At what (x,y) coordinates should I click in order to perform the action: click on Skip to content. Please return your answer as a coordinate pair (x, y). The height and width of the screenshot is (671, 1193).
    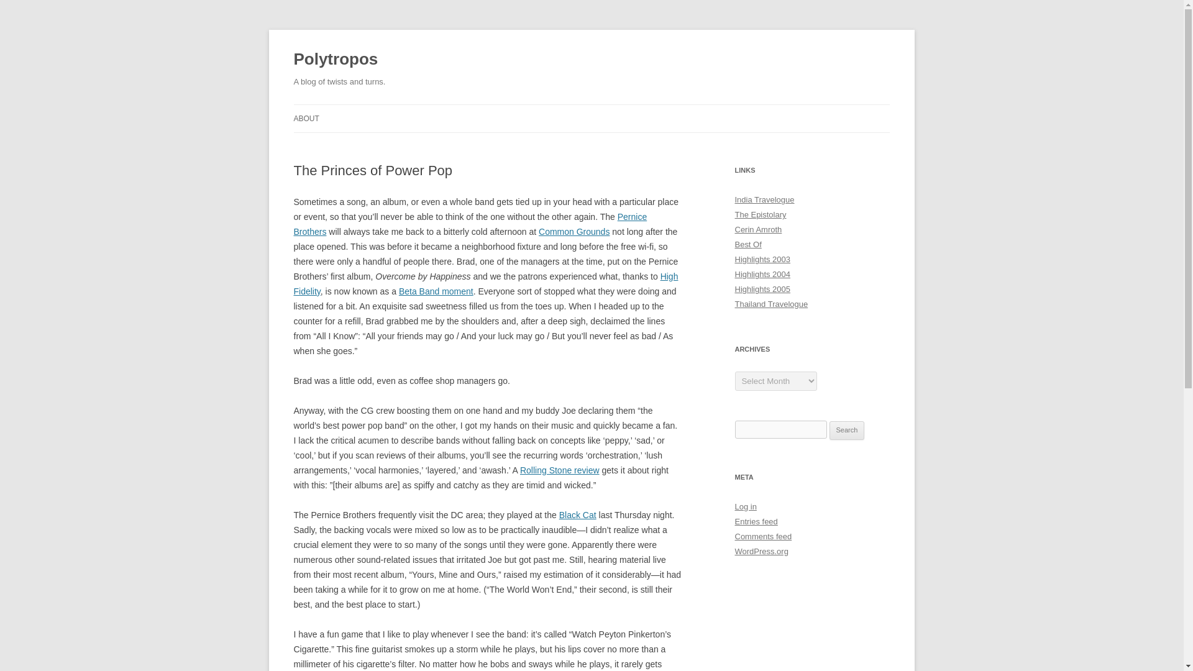
    Looking at the image, I should click on (620, 109).